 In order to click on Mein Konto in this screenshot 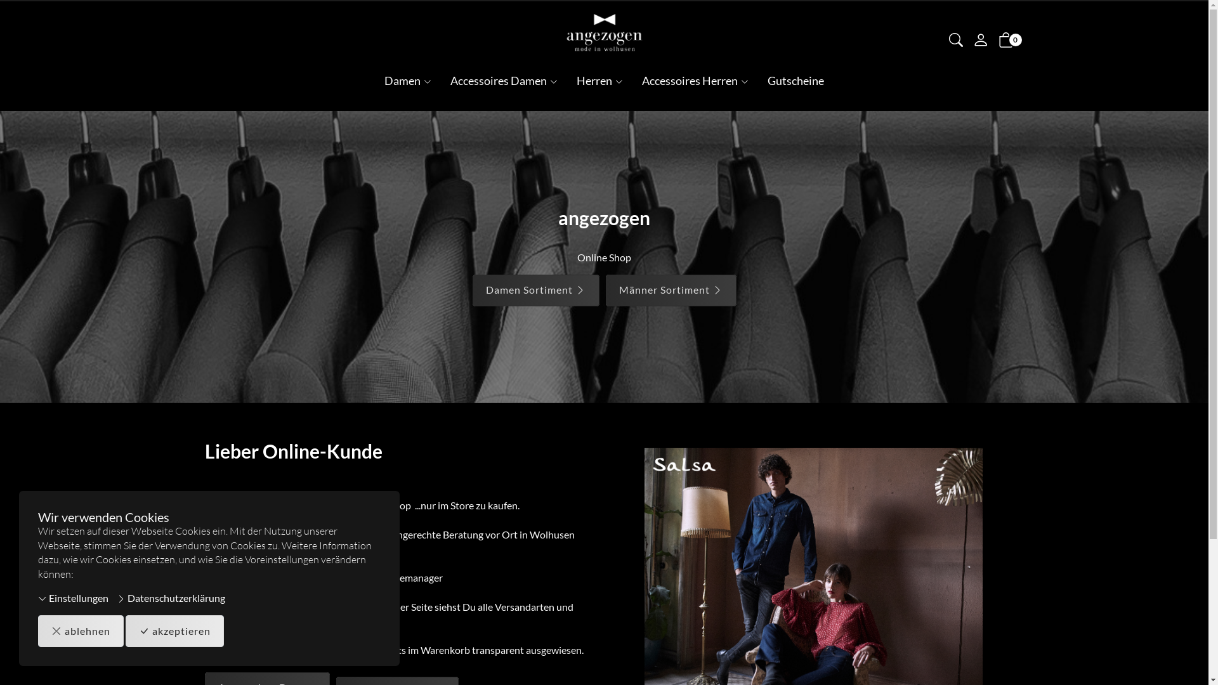, I will do `click(980, 43)`.